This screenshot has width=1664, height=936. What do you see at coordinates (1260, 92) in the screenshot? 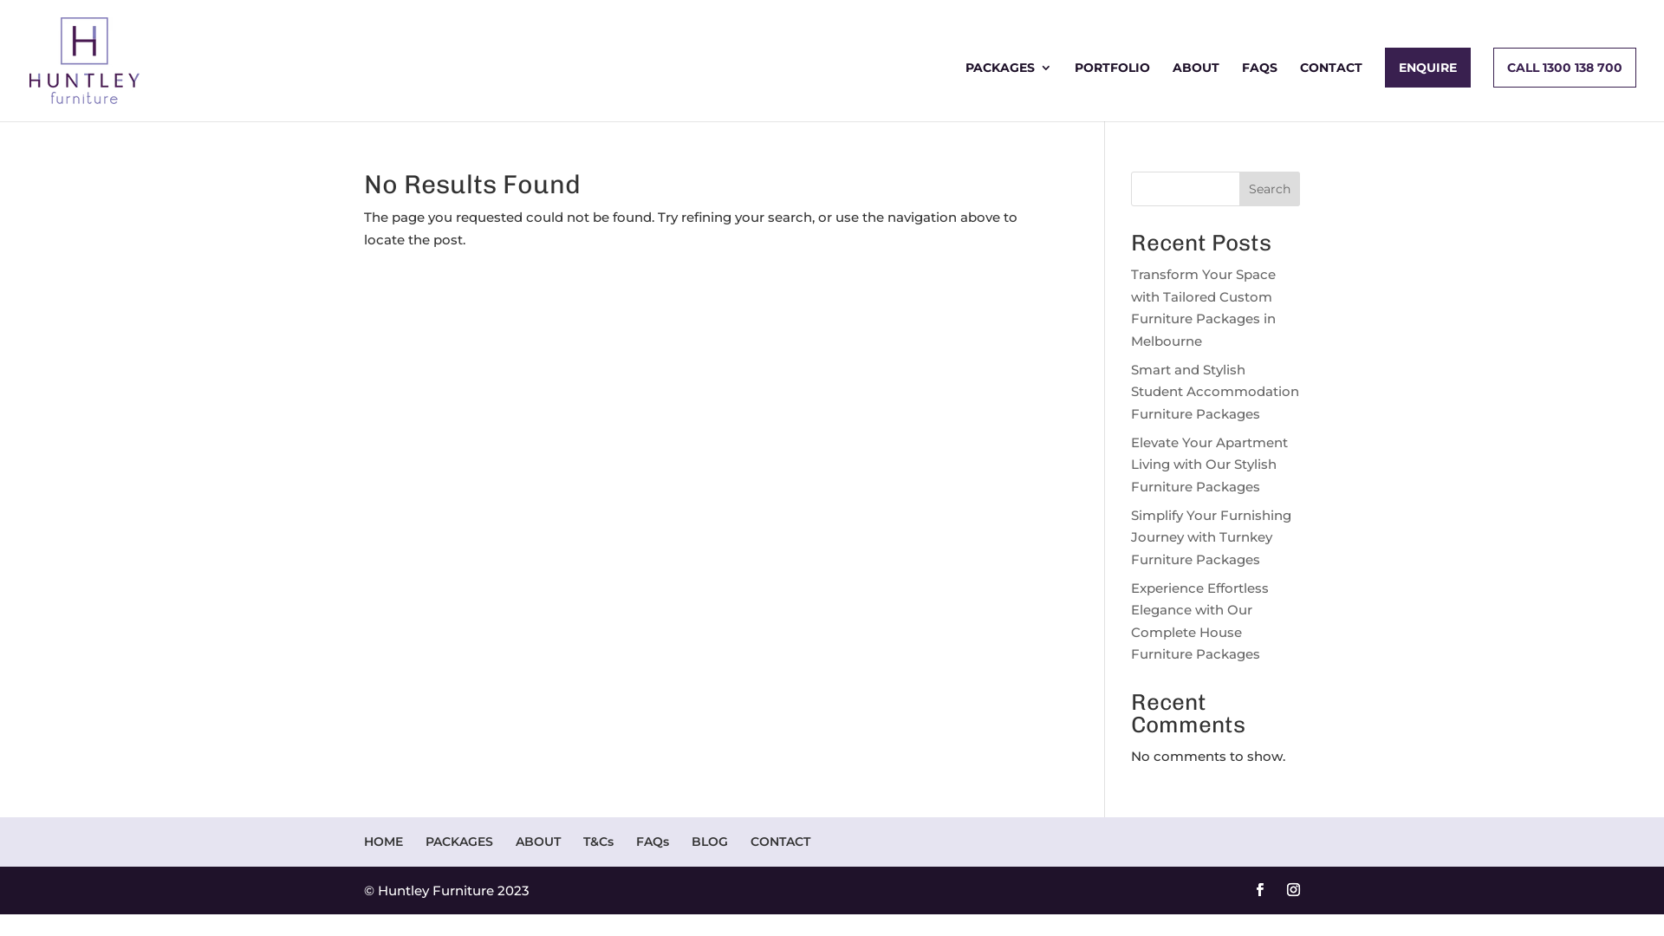
I see `FAQS` at bounding box center [1260, 92].